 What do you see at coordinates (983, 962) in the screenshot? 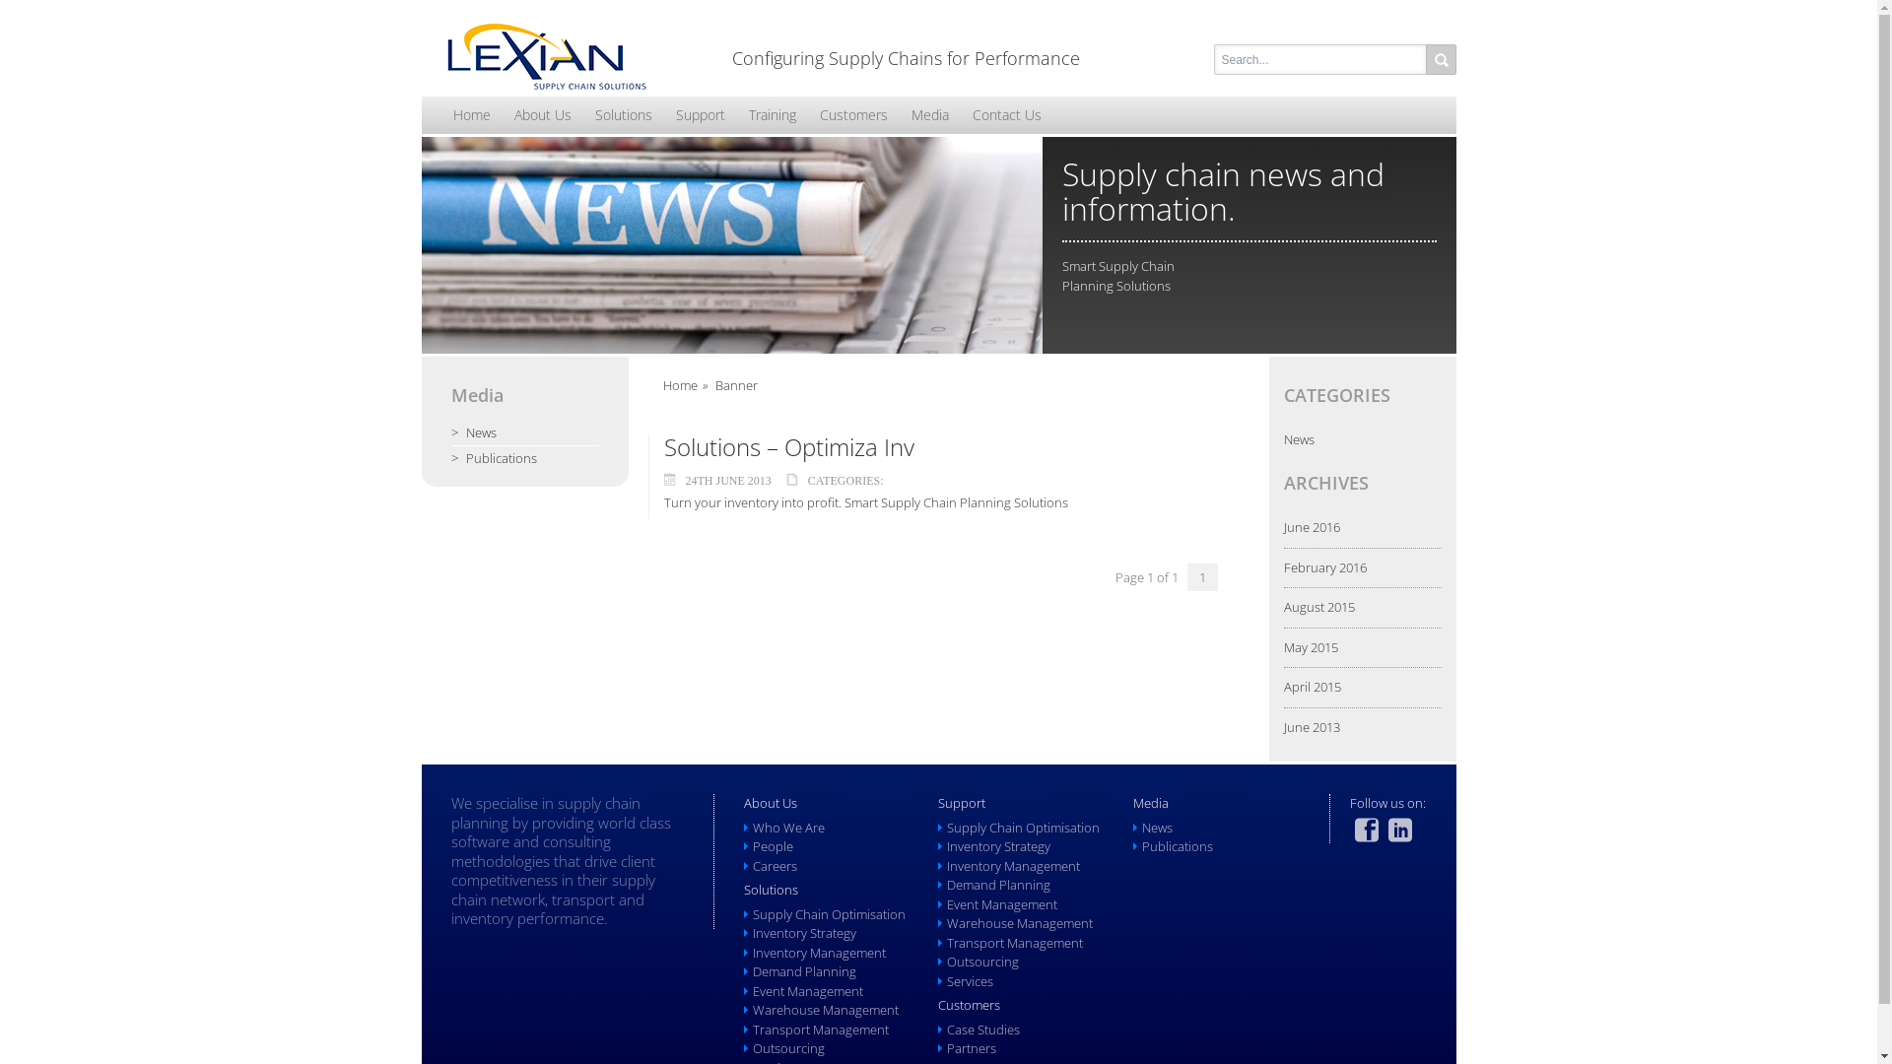
I see `Outsourcing` at bounding box center [983, 962].